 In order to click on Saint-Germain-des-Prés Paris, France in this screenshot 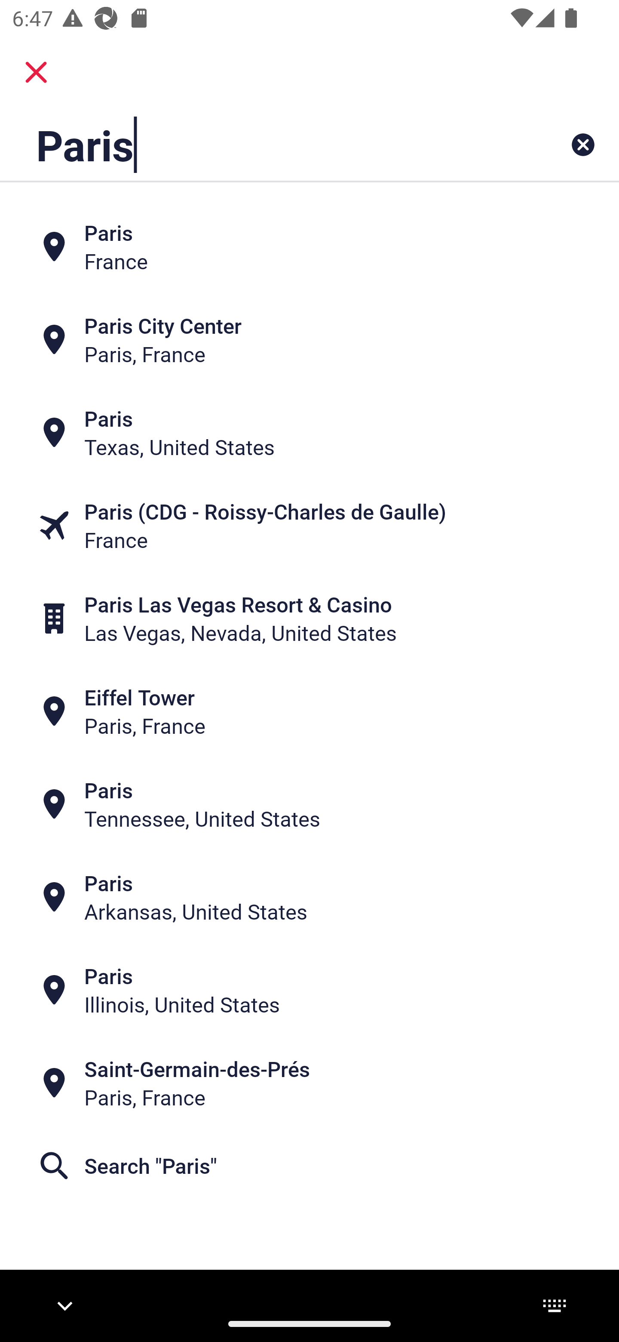, I will do `click(309, 1083)`.